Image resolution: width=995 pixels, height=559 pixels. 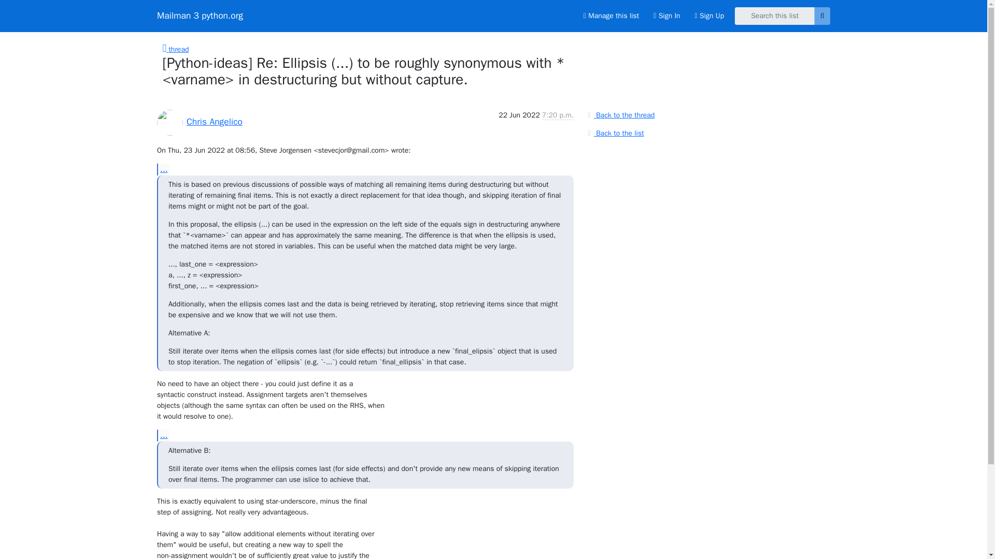 What do you see at coordinates (215, 121) in the screenshot?
I see `Chris Angelico` at bounding box center [215, 121].